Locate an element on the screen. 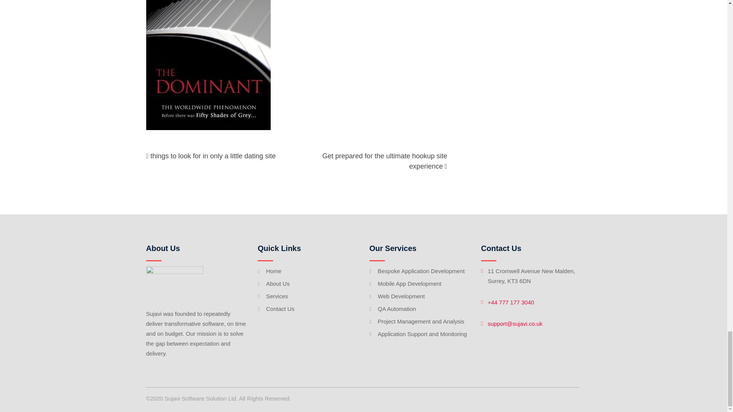 This screenshot has width=733, height=412. About Us is located at coordinates (278, 283).